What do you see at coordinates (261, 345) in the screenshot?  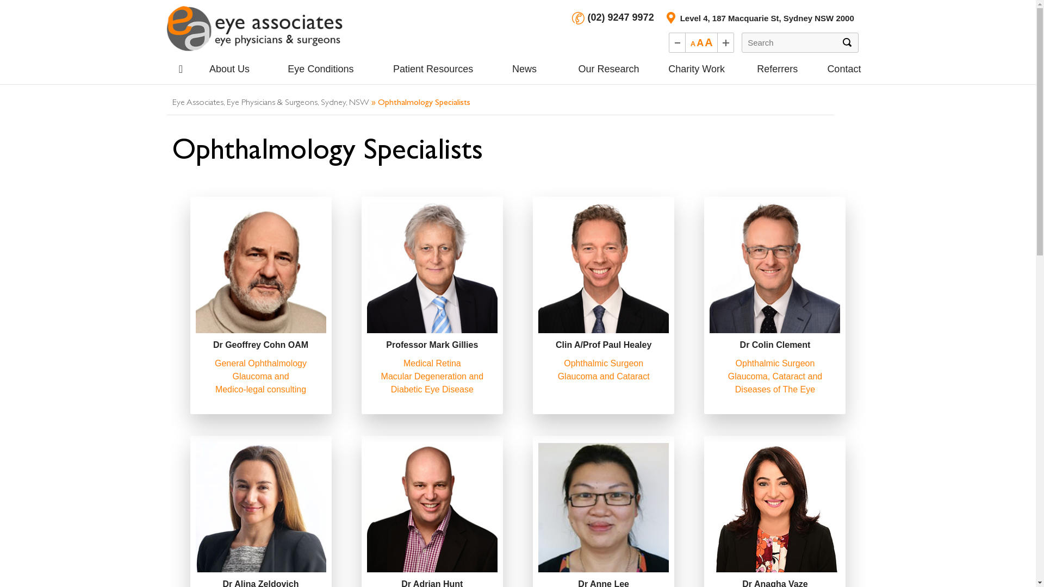 I see `Dr Geoffrey Cohn OAM` at bounding box center [261, 345].